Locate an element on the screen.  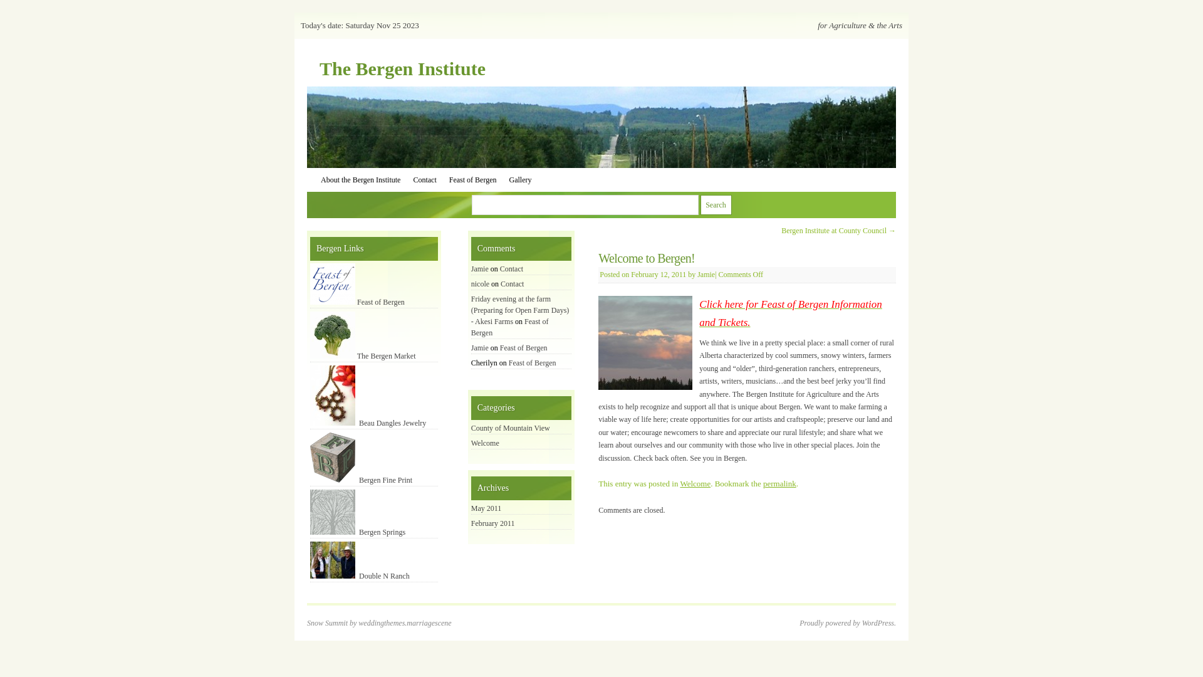
February 12, 2011 is located at coordinates (659, 275).